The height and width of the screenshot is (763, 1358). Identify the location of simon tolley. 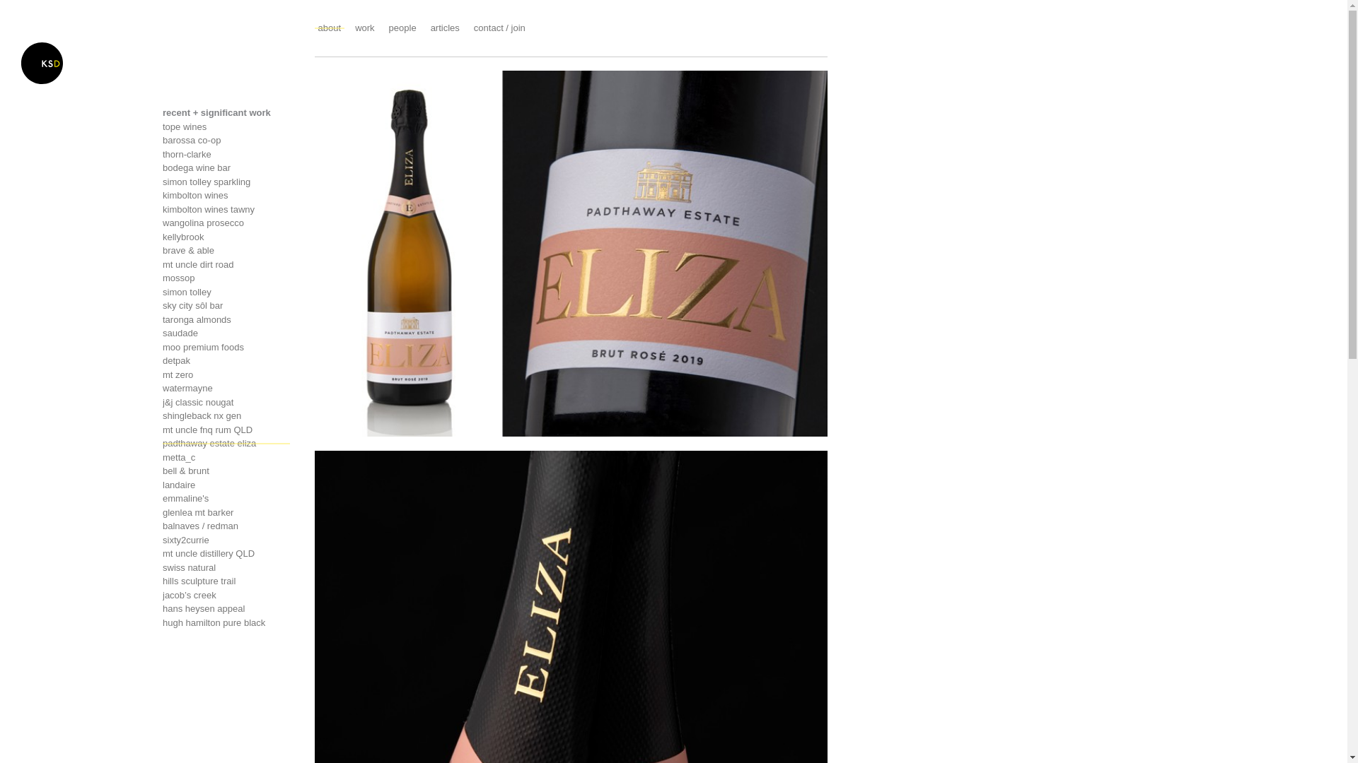
(226, 292).